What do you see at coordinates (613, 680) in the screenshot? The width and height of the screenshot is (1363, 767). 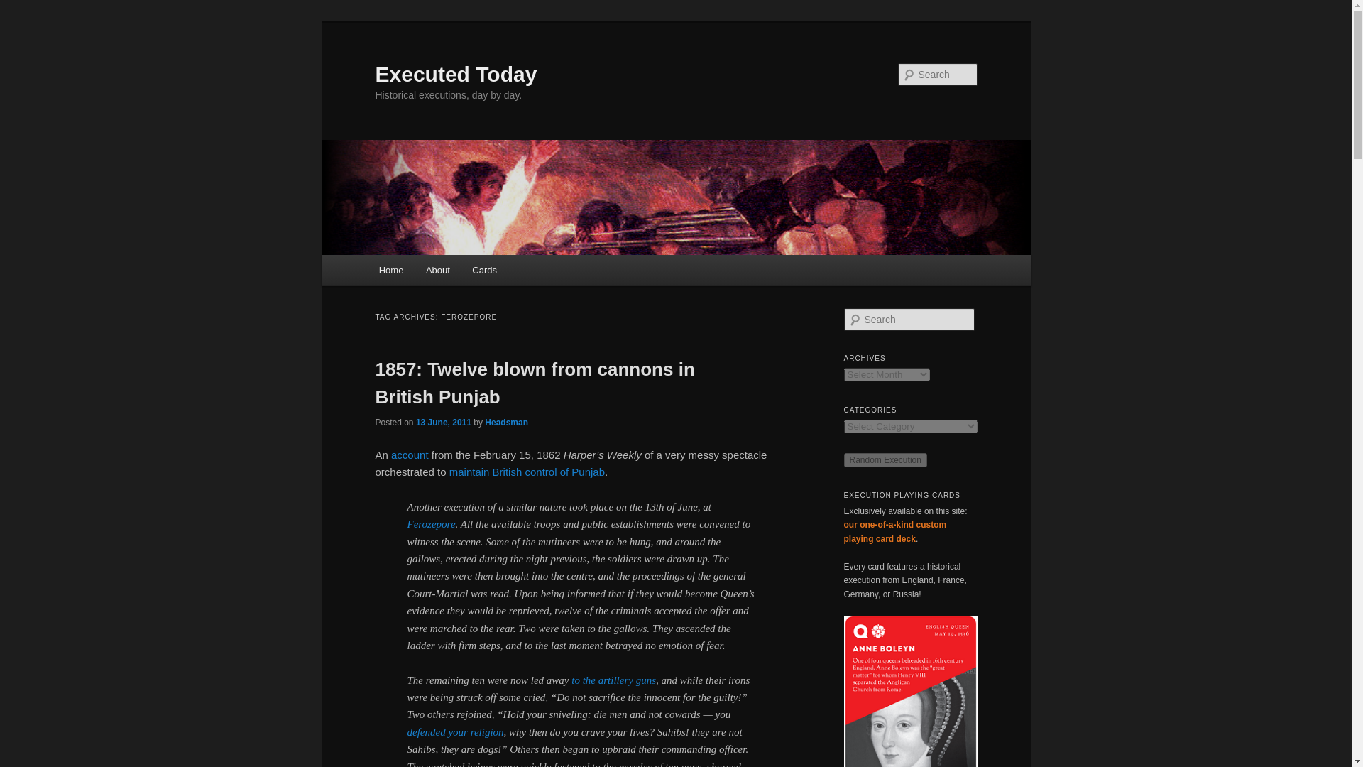 I see `to the artillery guns` at bounding box center [613, 680].